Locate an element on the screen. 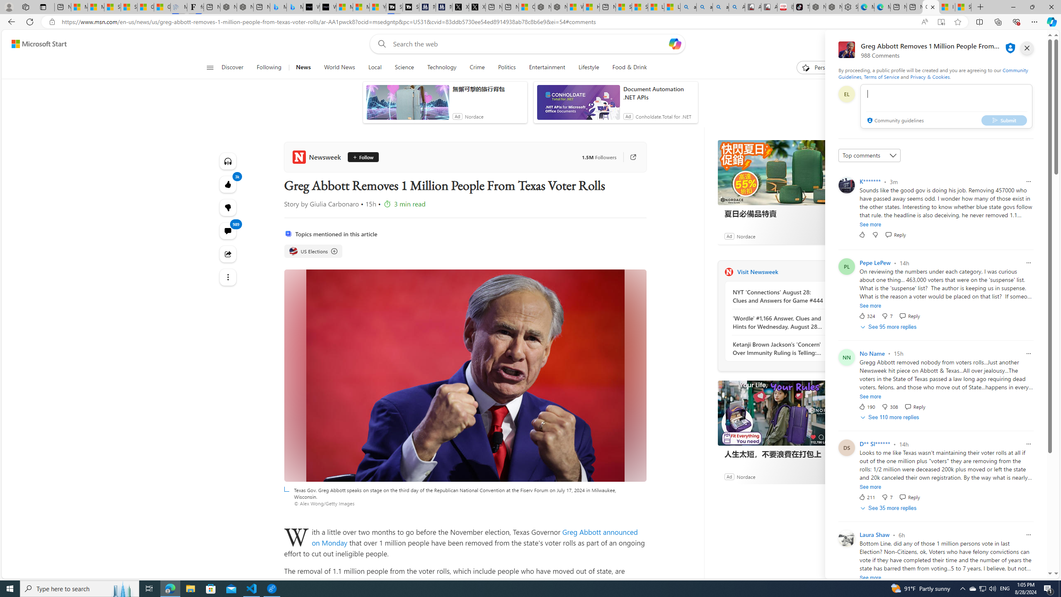 Image resolution: width=1061 pixels, height=597 pixels. close is located at coordinates (1027, 48).